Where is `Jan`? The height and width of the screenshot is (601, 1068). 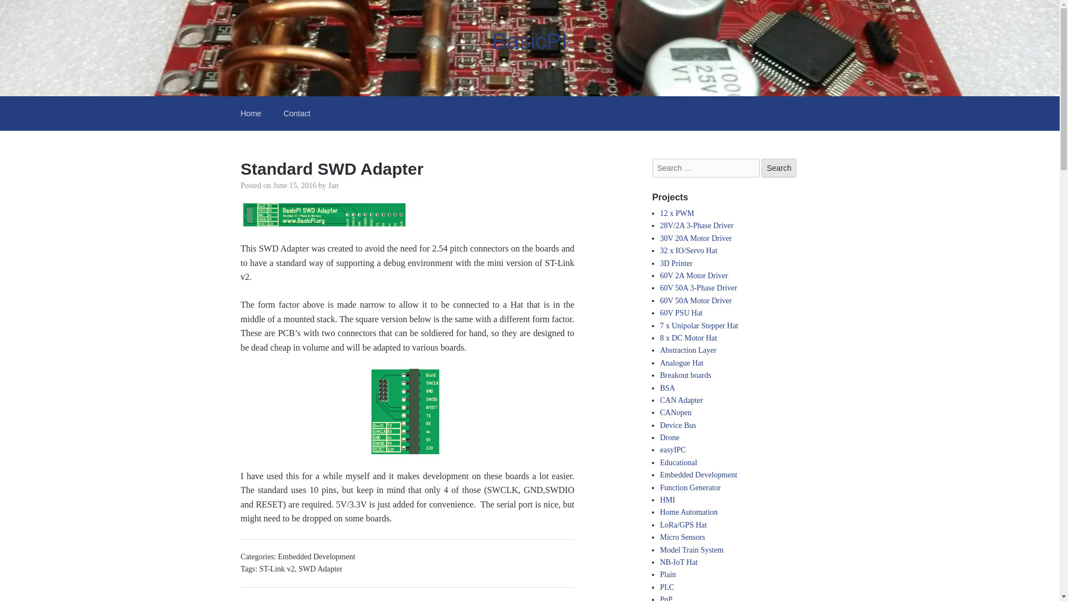
Jan is located at coordinates (333, 186).